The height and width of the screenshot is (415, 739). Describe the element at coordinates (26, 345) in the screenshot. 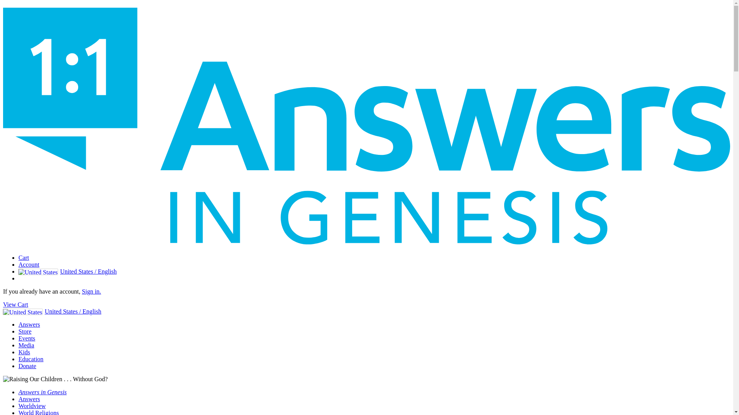

I see `Media` at that location.